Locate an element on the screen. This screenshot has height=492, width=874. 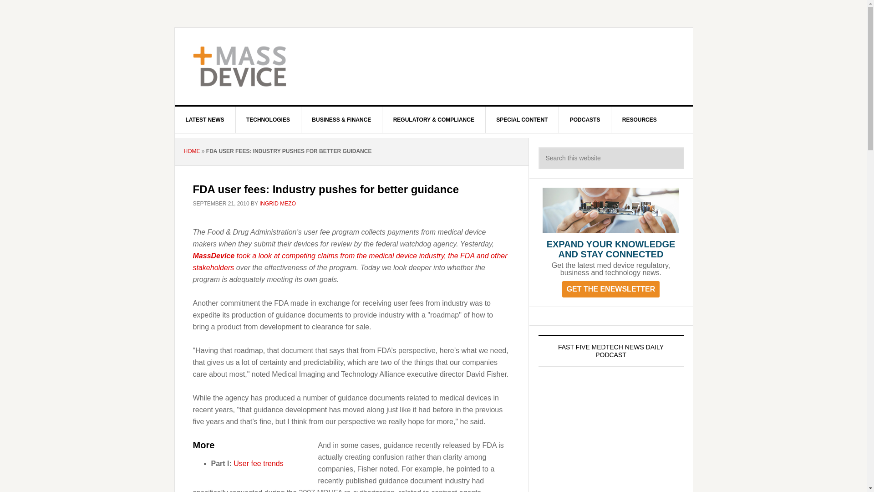
LATEST NEWS is located at coordinates (205, 119).